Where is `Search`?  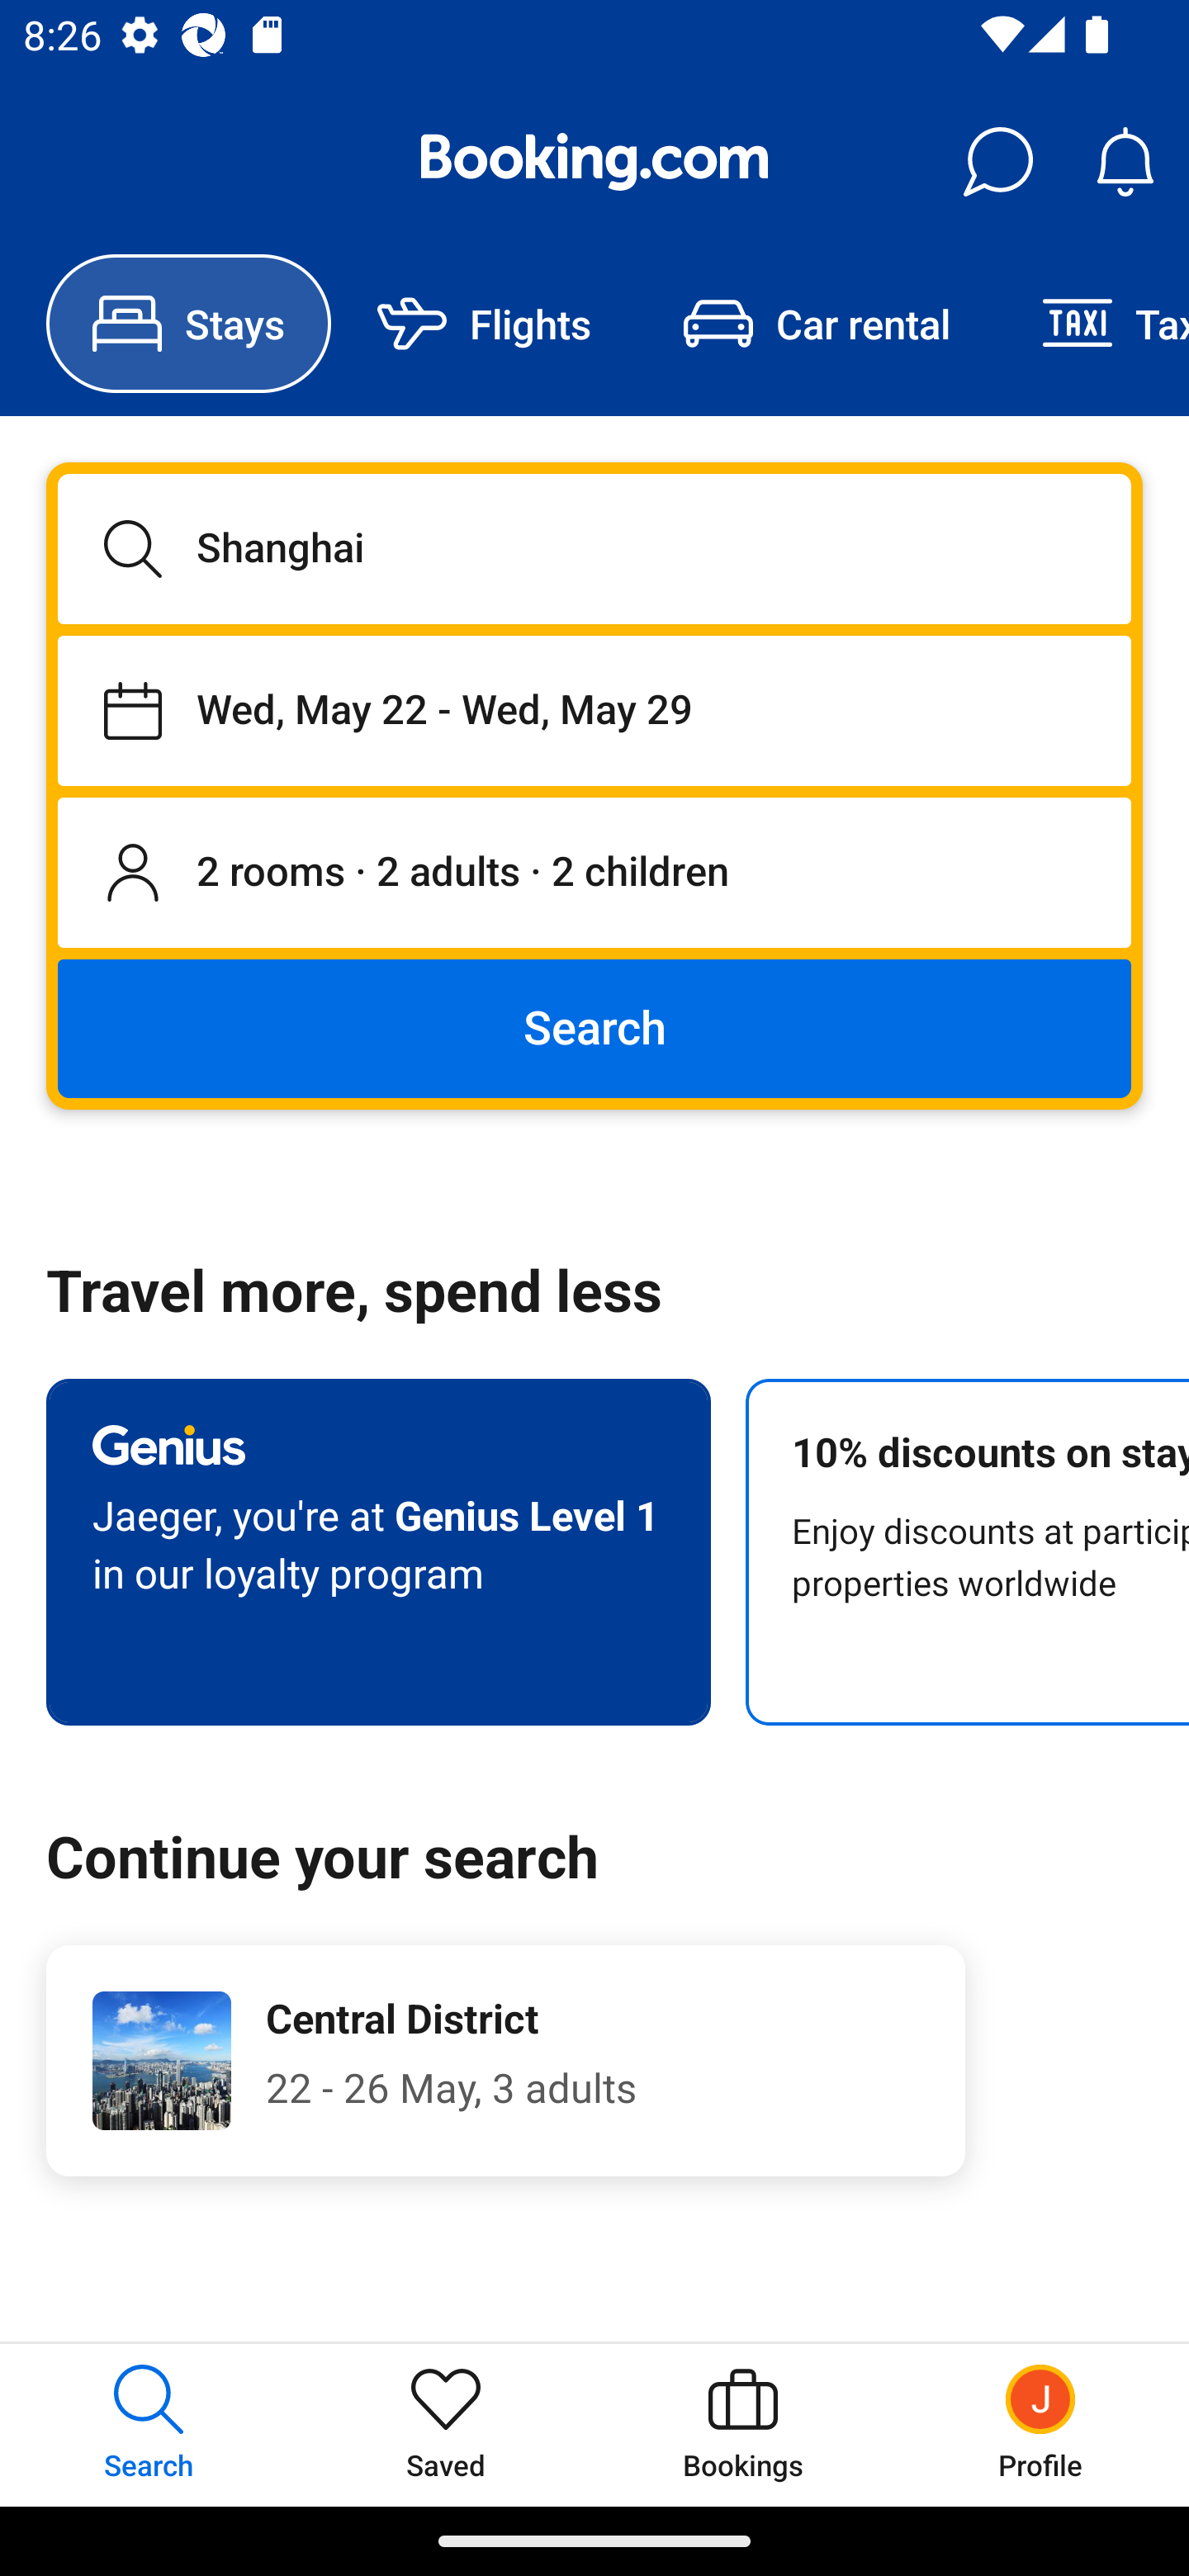 Search is located at coordinates (594, 1027).